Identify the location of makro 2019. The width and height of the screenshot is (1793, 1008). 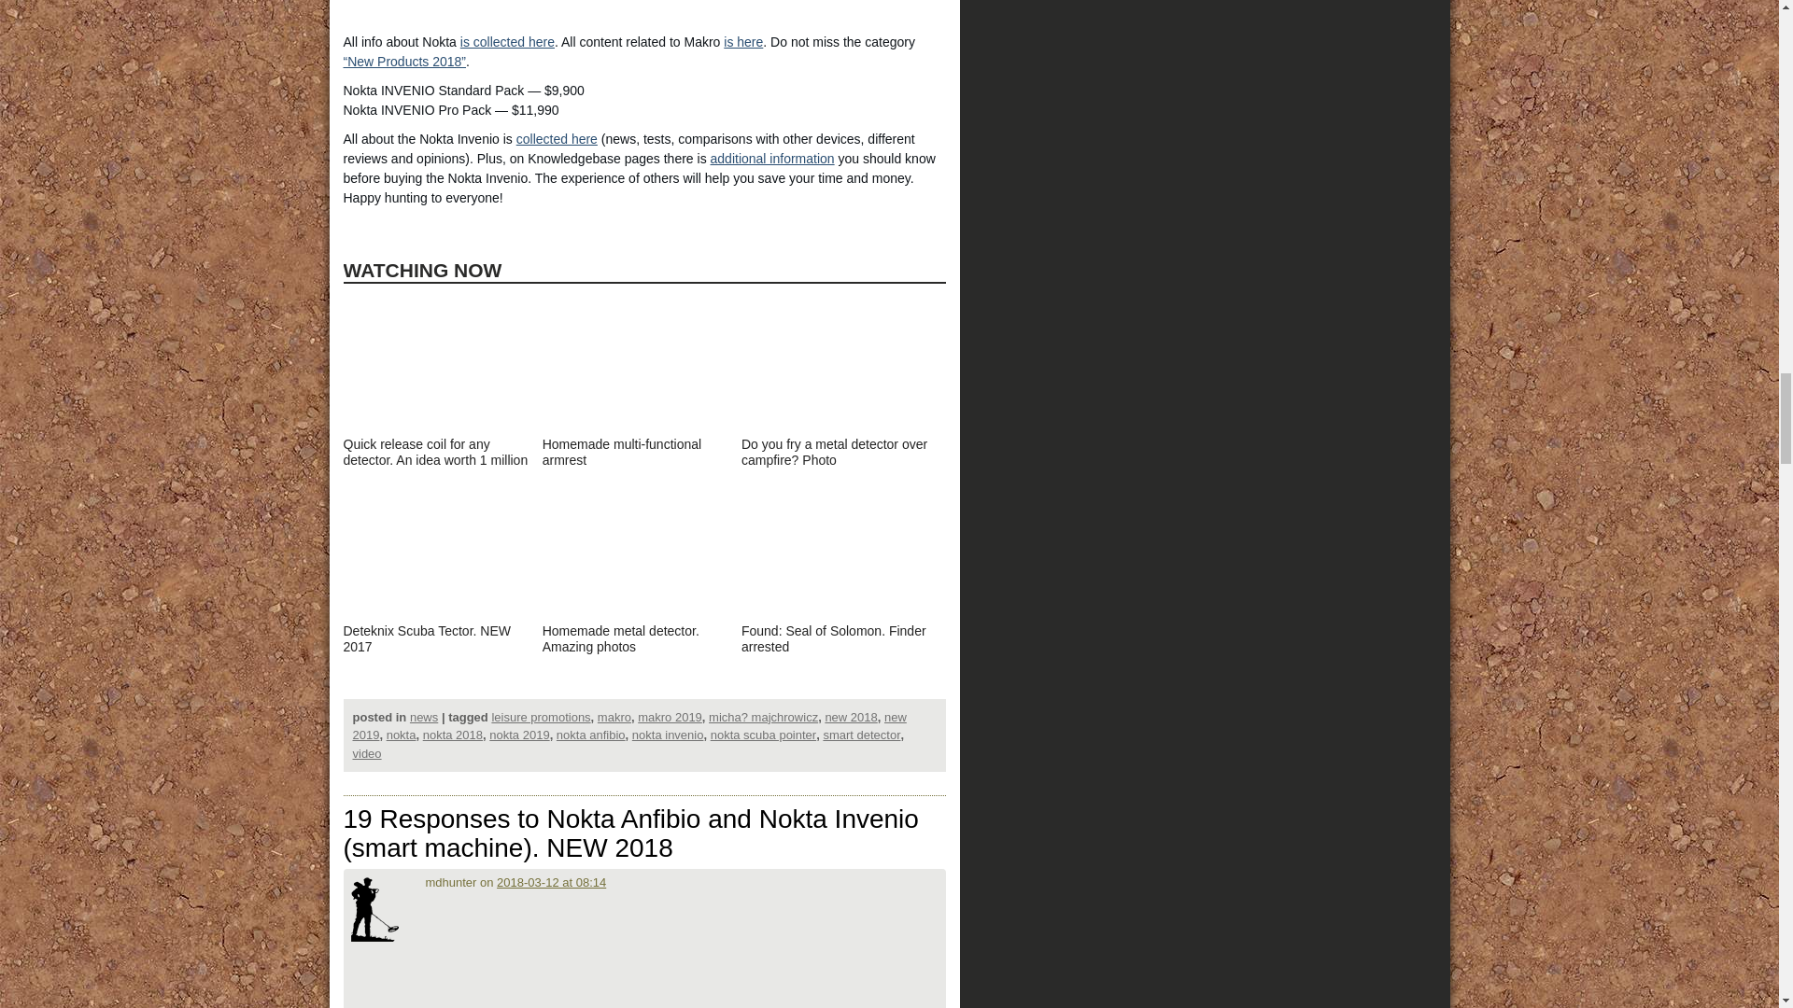
(671, 717).